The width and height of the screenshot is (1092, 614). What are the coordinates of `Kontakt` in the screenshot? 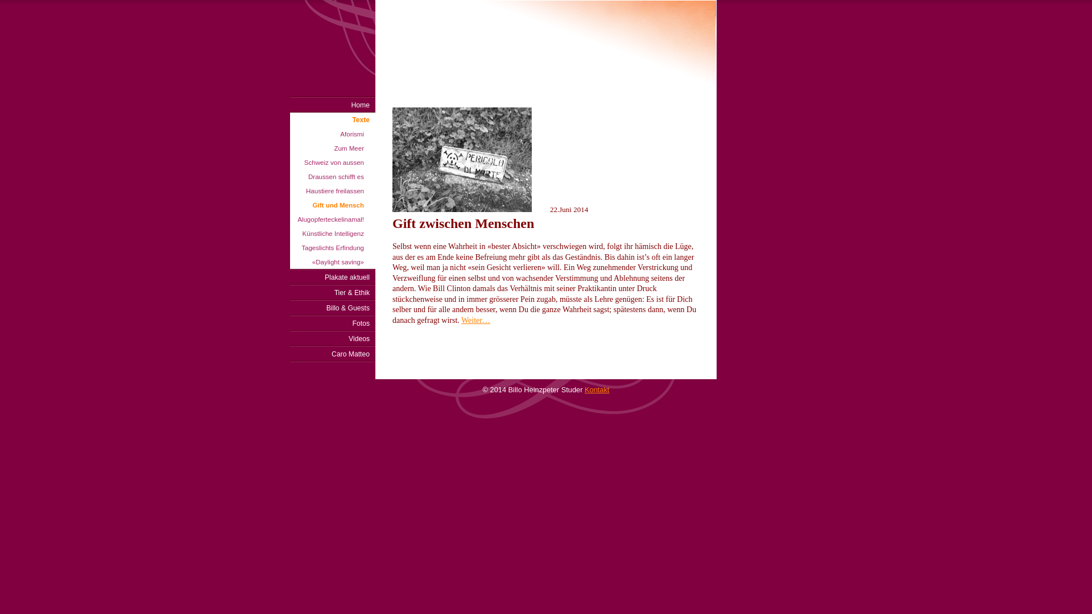 It's located at (597, 390).